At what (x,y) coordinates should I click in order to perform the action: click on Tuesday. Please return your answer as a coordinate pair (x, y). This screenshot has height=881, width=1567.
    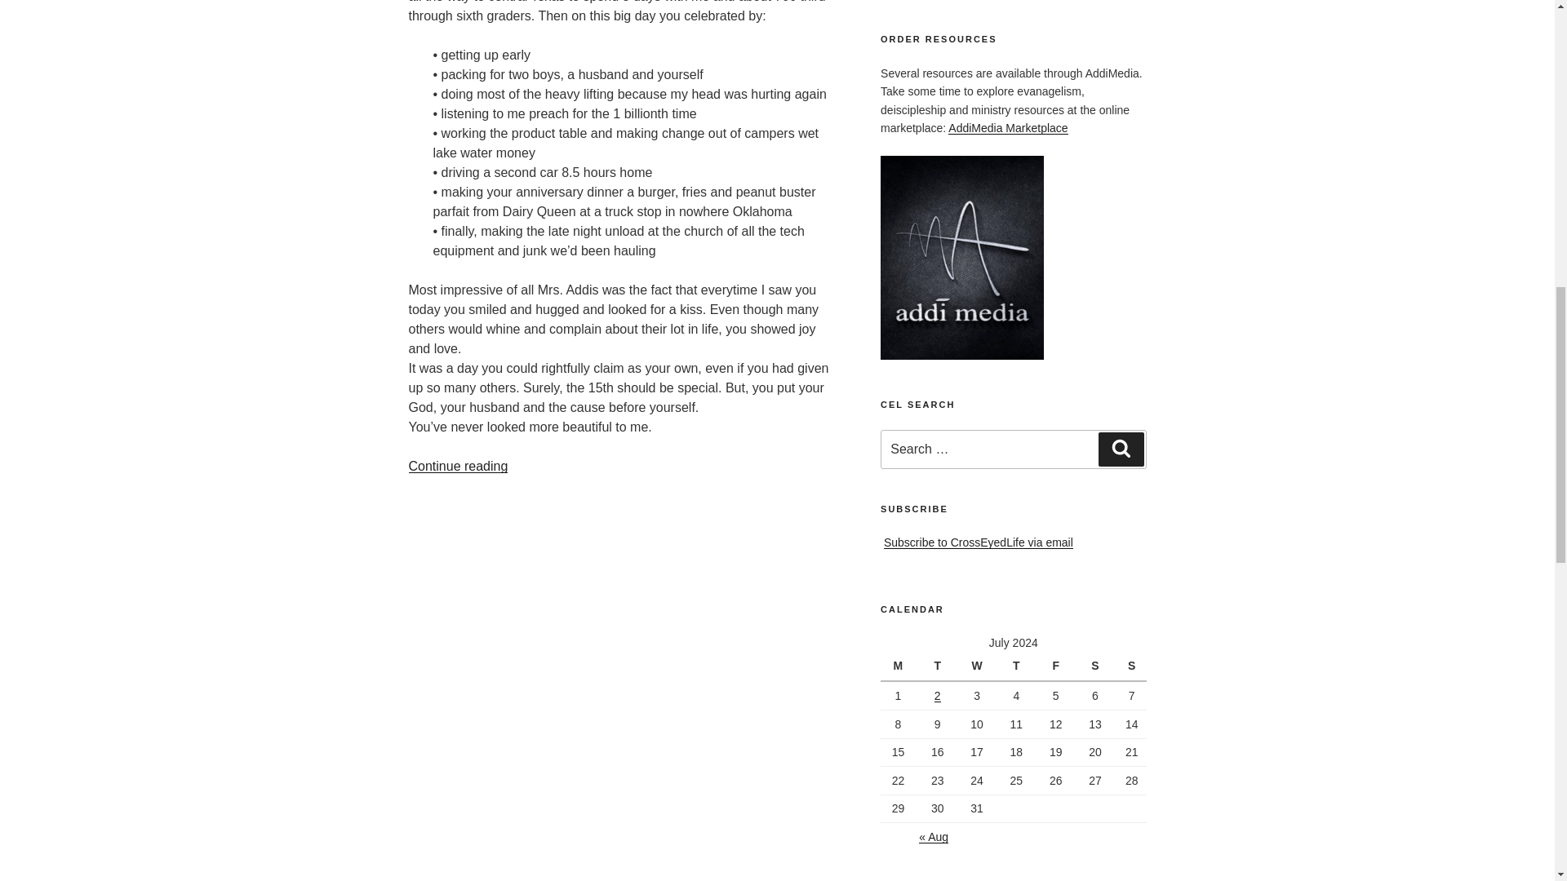
    Looking at the image, I should click on (939, 667).